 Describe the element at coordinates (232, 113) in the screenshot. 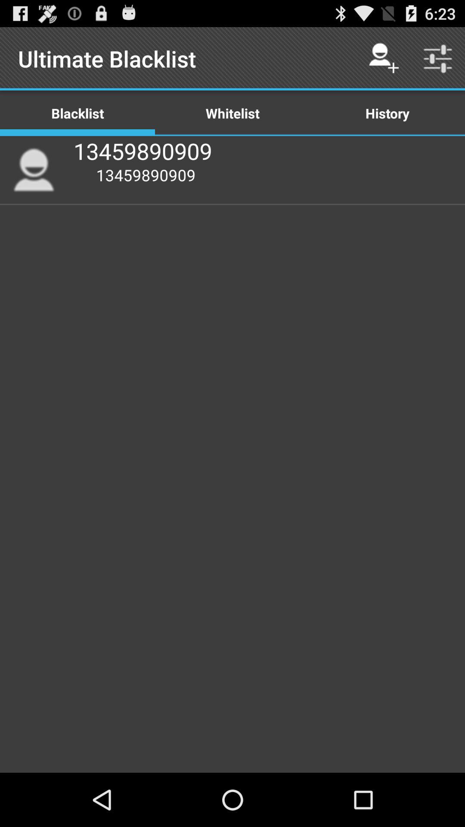

I see `scroll to the whitelist item` at that location.